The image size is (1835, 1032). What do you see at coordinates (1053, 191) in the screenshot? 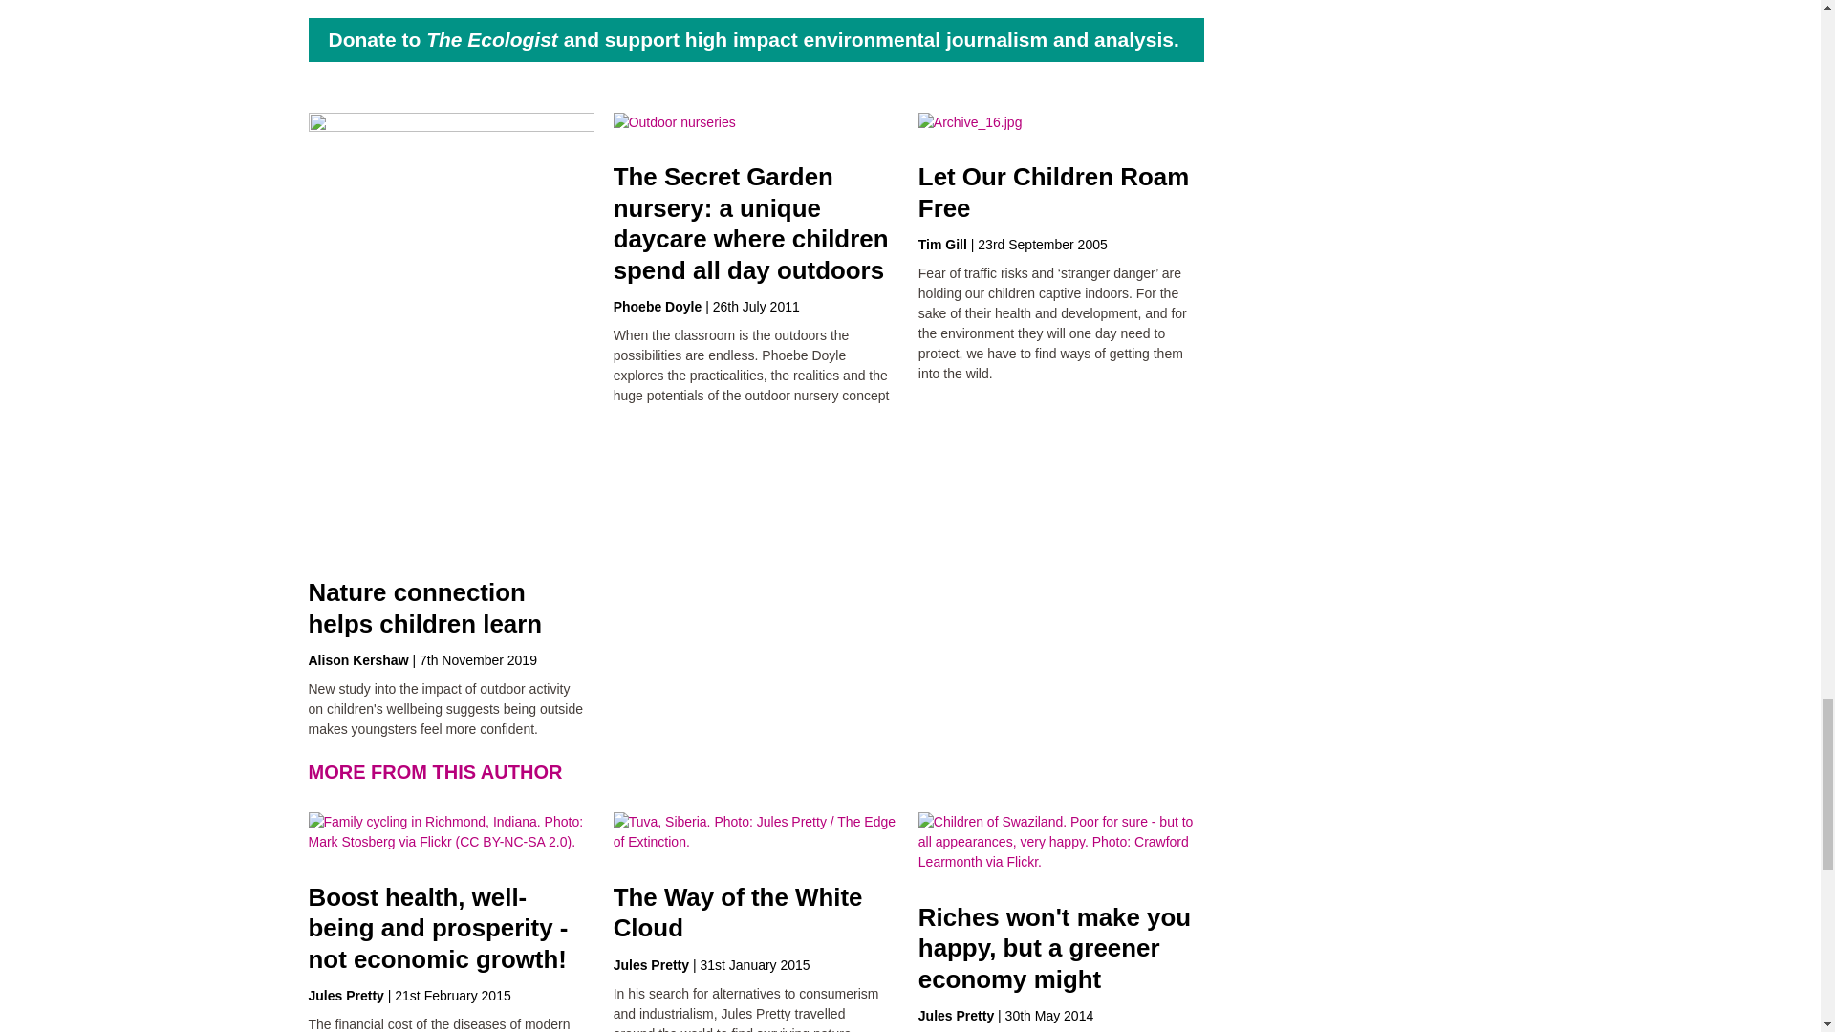
I see `Let Our Children Roam Free` at bounding box center [1053, 191].